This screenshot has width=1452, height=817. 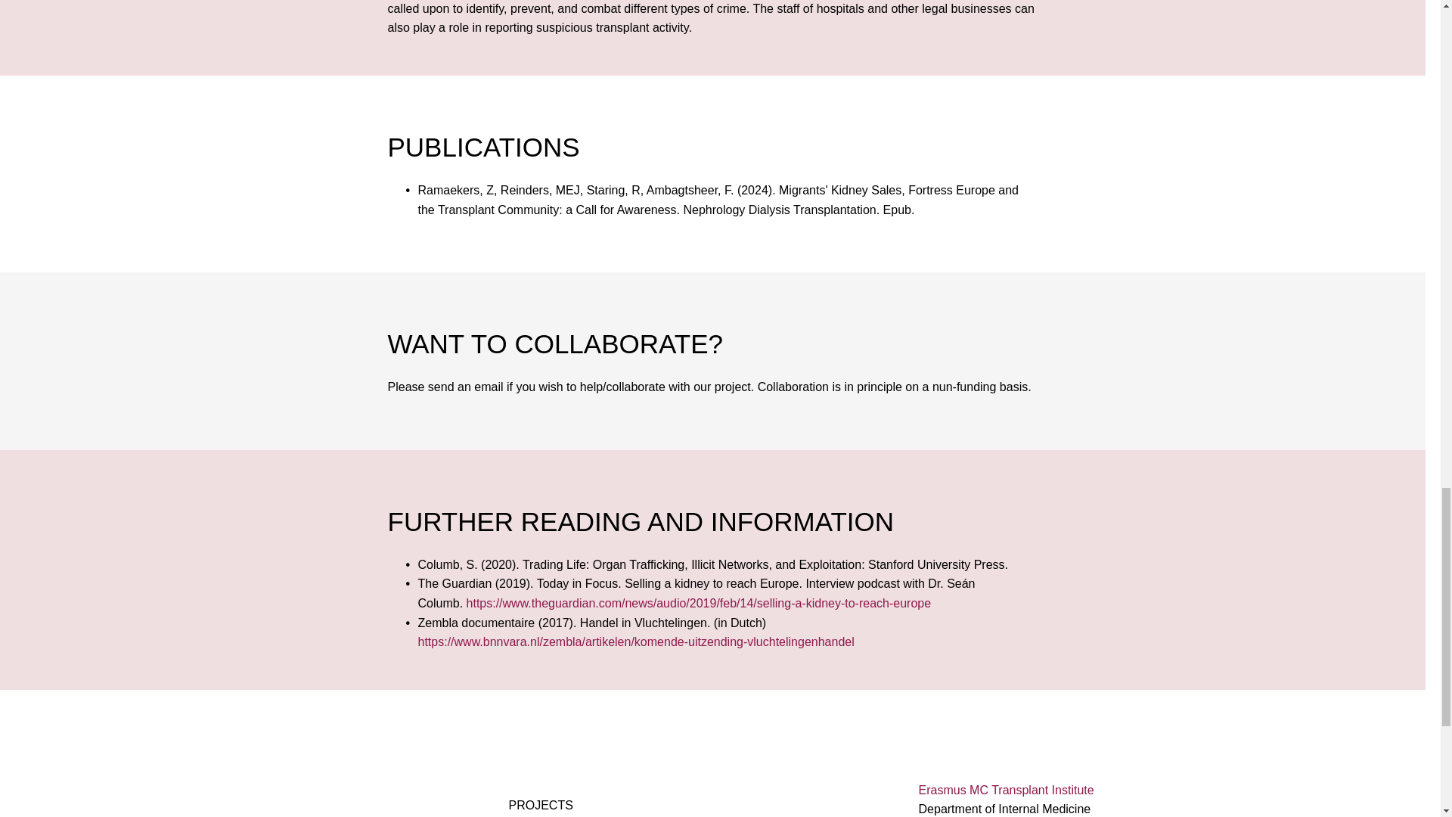 I want to click on icon, so click(x=327, y=806).